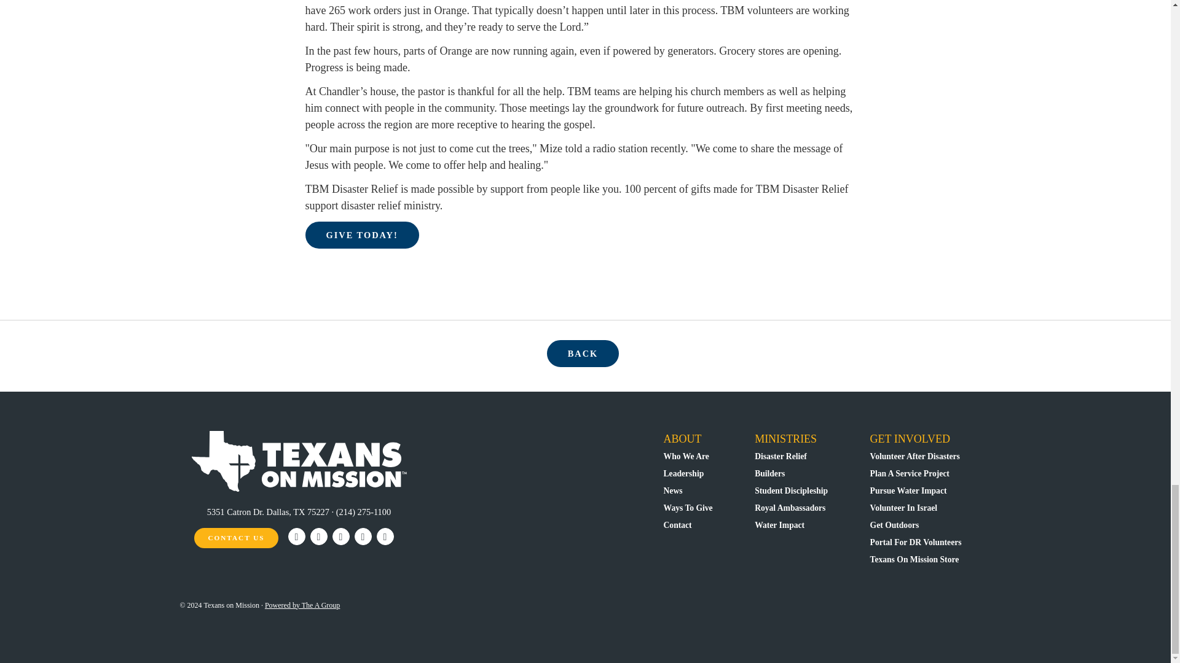 The height and width of the screenshot is (663, 1180). What do you see at coordinates (779, 524) in the screenshot?
I see `Water Impact` at bounding box center [779, 524].